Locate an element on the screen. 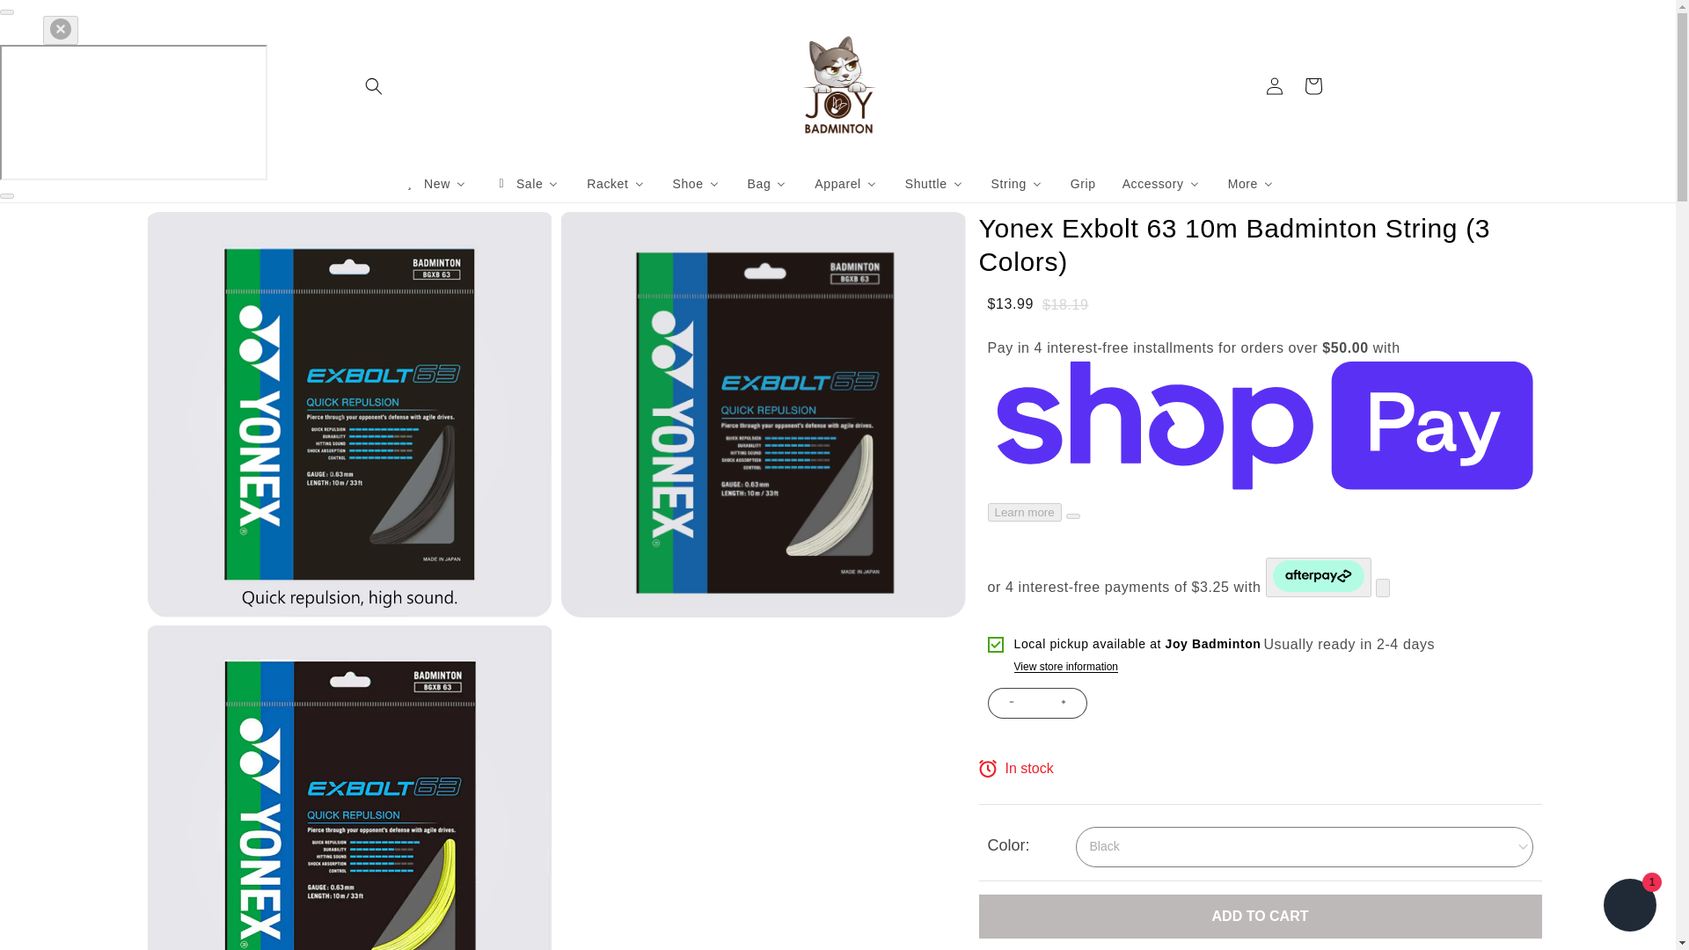 This screenshot has width=1689, height=950. Skip to content is located at coordinates (53, 19).